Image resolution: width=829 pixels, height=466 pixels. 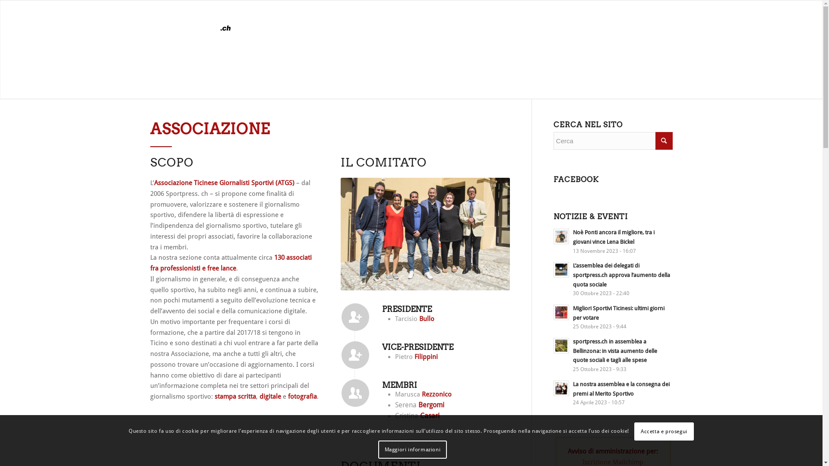 What do you see at coordinates (367, 19) in the screenshot?
I see `NOTIZIE` at bounding box center [367, 19].